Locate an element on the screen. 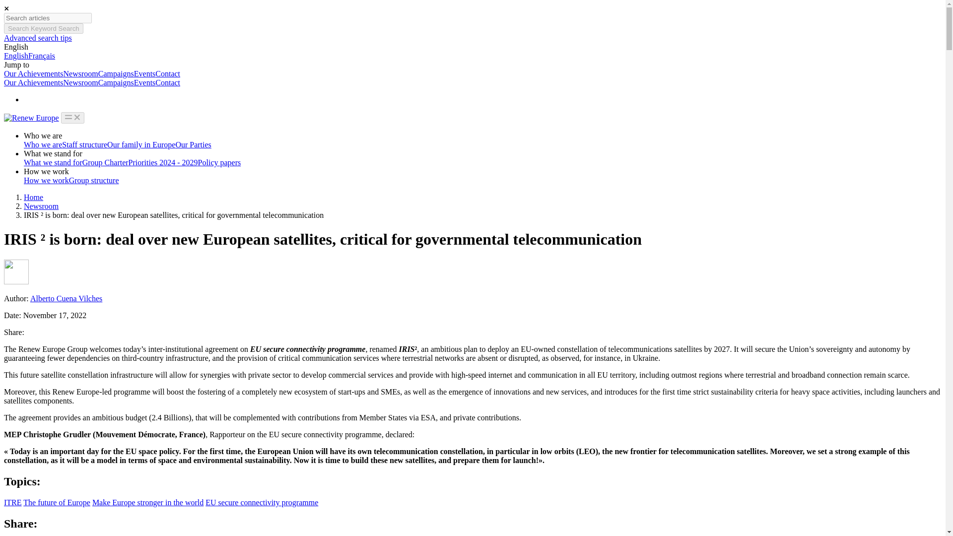  Home is located at coordinates (33, 197).